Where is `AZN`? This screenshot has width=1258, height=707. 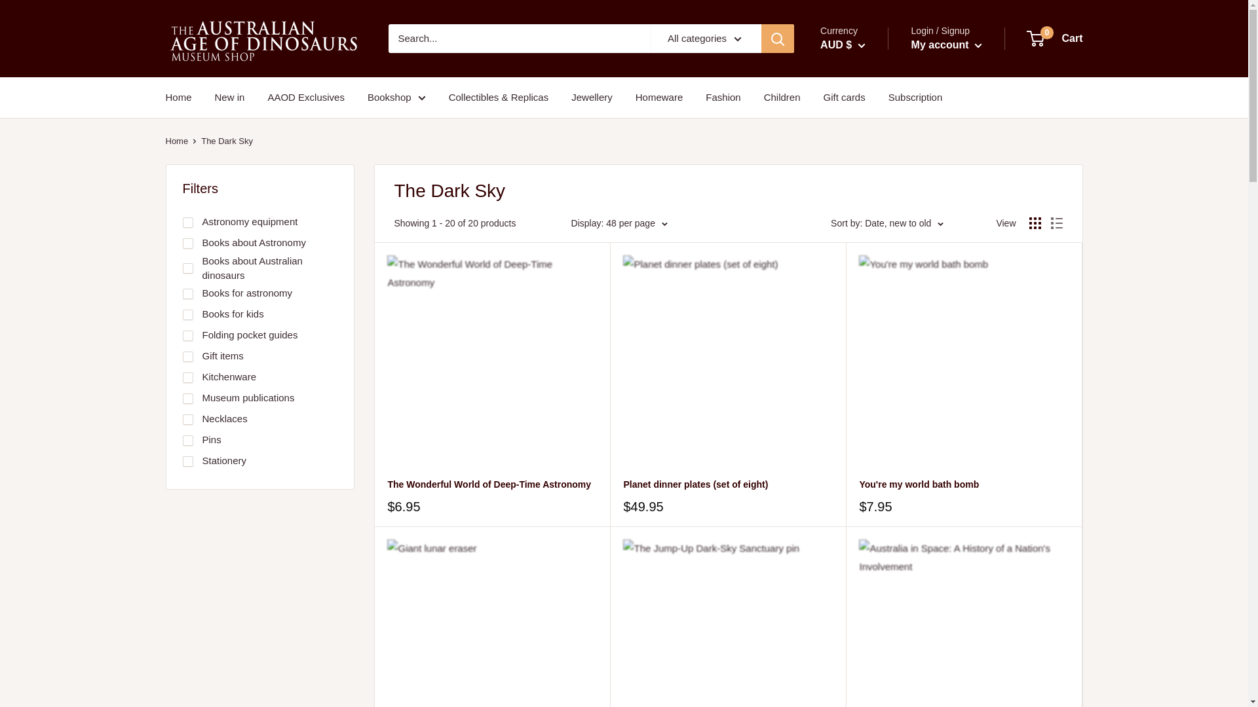 AZN is located at coordinates (862, 322).